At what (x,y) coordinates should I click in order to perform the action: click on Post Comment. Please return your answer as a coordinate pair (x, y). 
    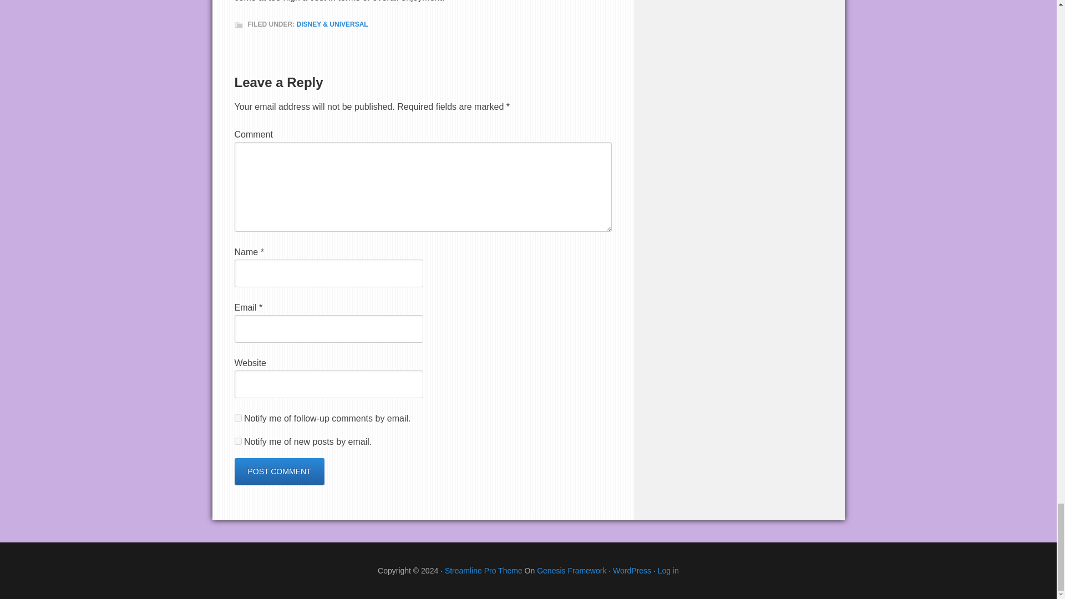
    Looking at the image, I should click on (278, 471).